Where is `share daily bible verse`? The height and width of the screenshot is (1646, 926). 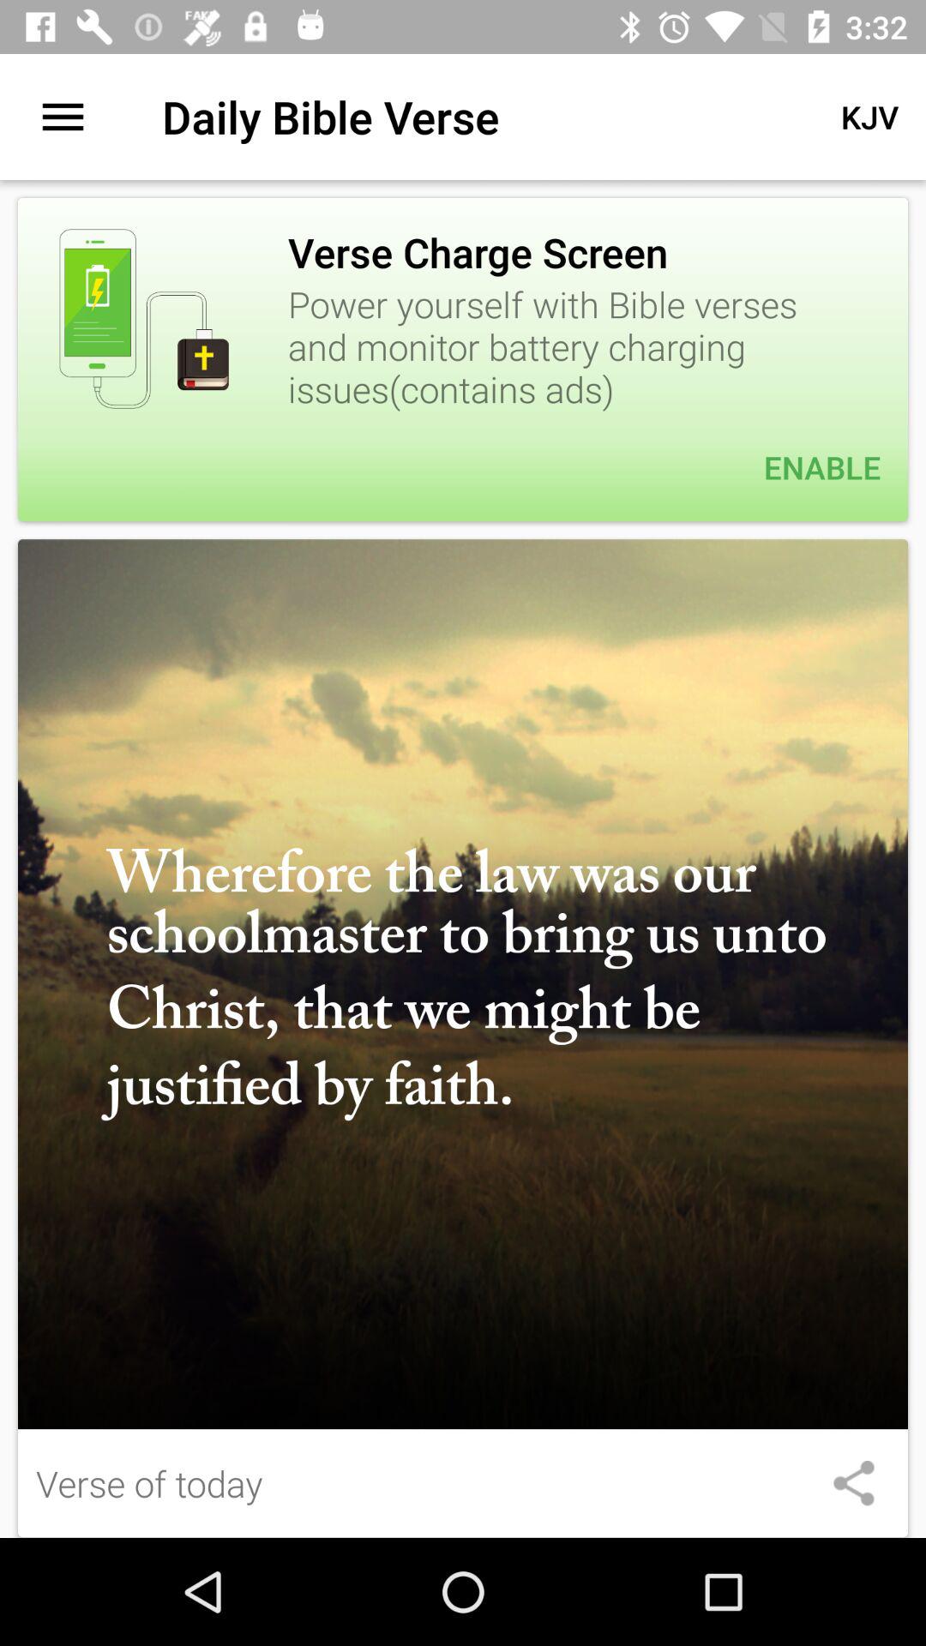
share daily bible verse is located at coordinates (854, 1483).